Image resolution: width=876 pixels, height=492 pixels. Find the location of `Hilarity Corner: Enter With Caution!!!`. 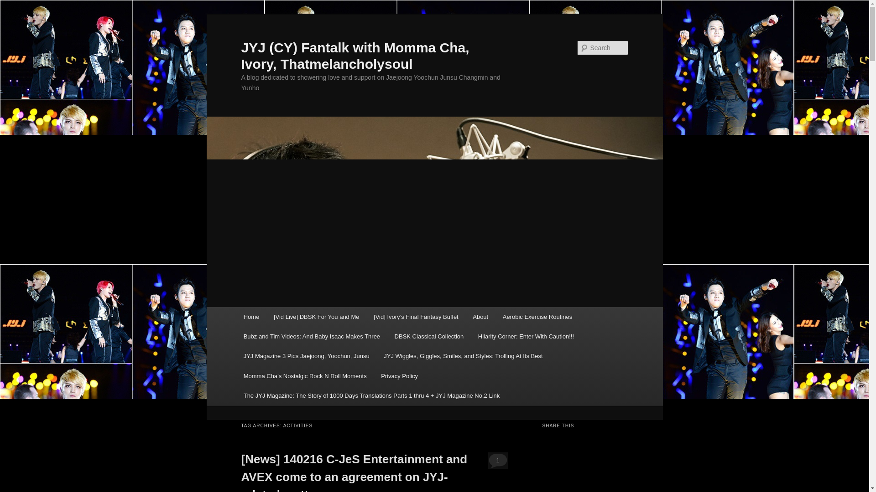

Hilarity Corner: Enter With Caution!!! is located at coordinates (526, 336).